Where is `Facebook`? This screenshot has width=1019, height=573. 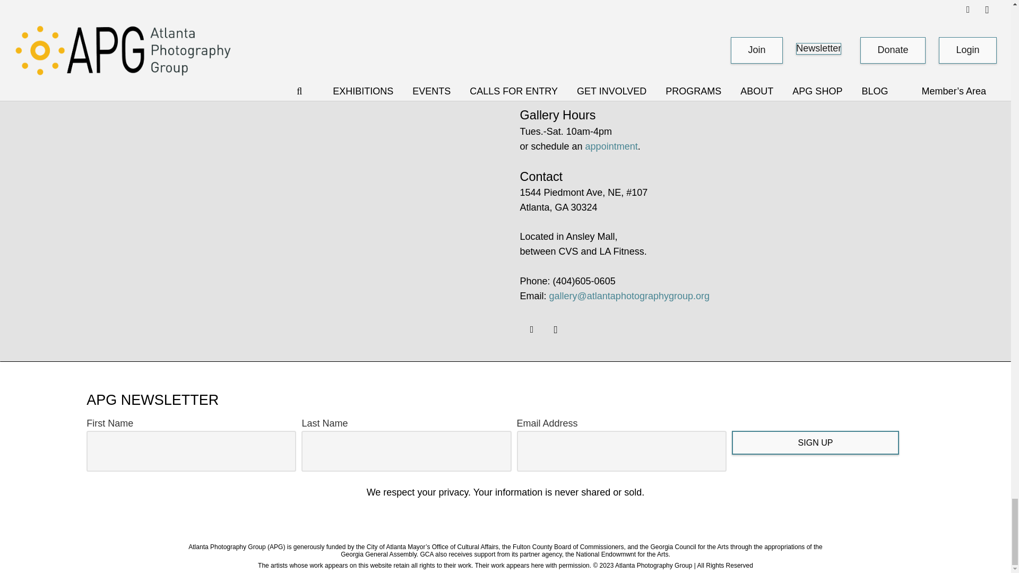
Facebook is located at coordinates (532, 329).